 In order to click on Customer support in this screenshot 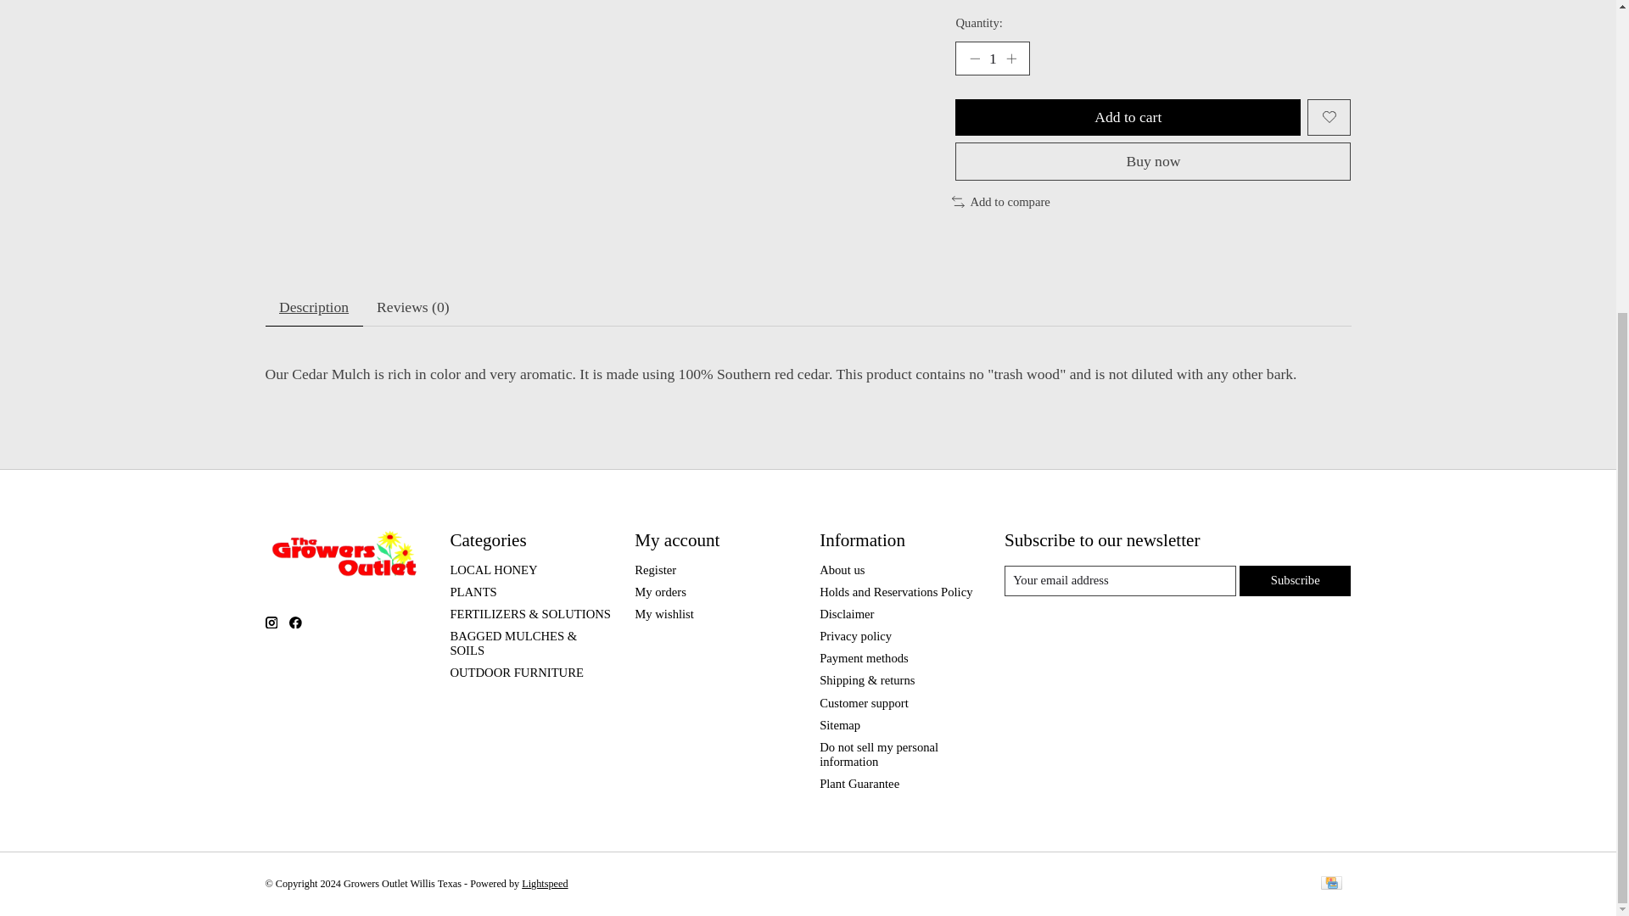, I will do `click(864, 702)`.